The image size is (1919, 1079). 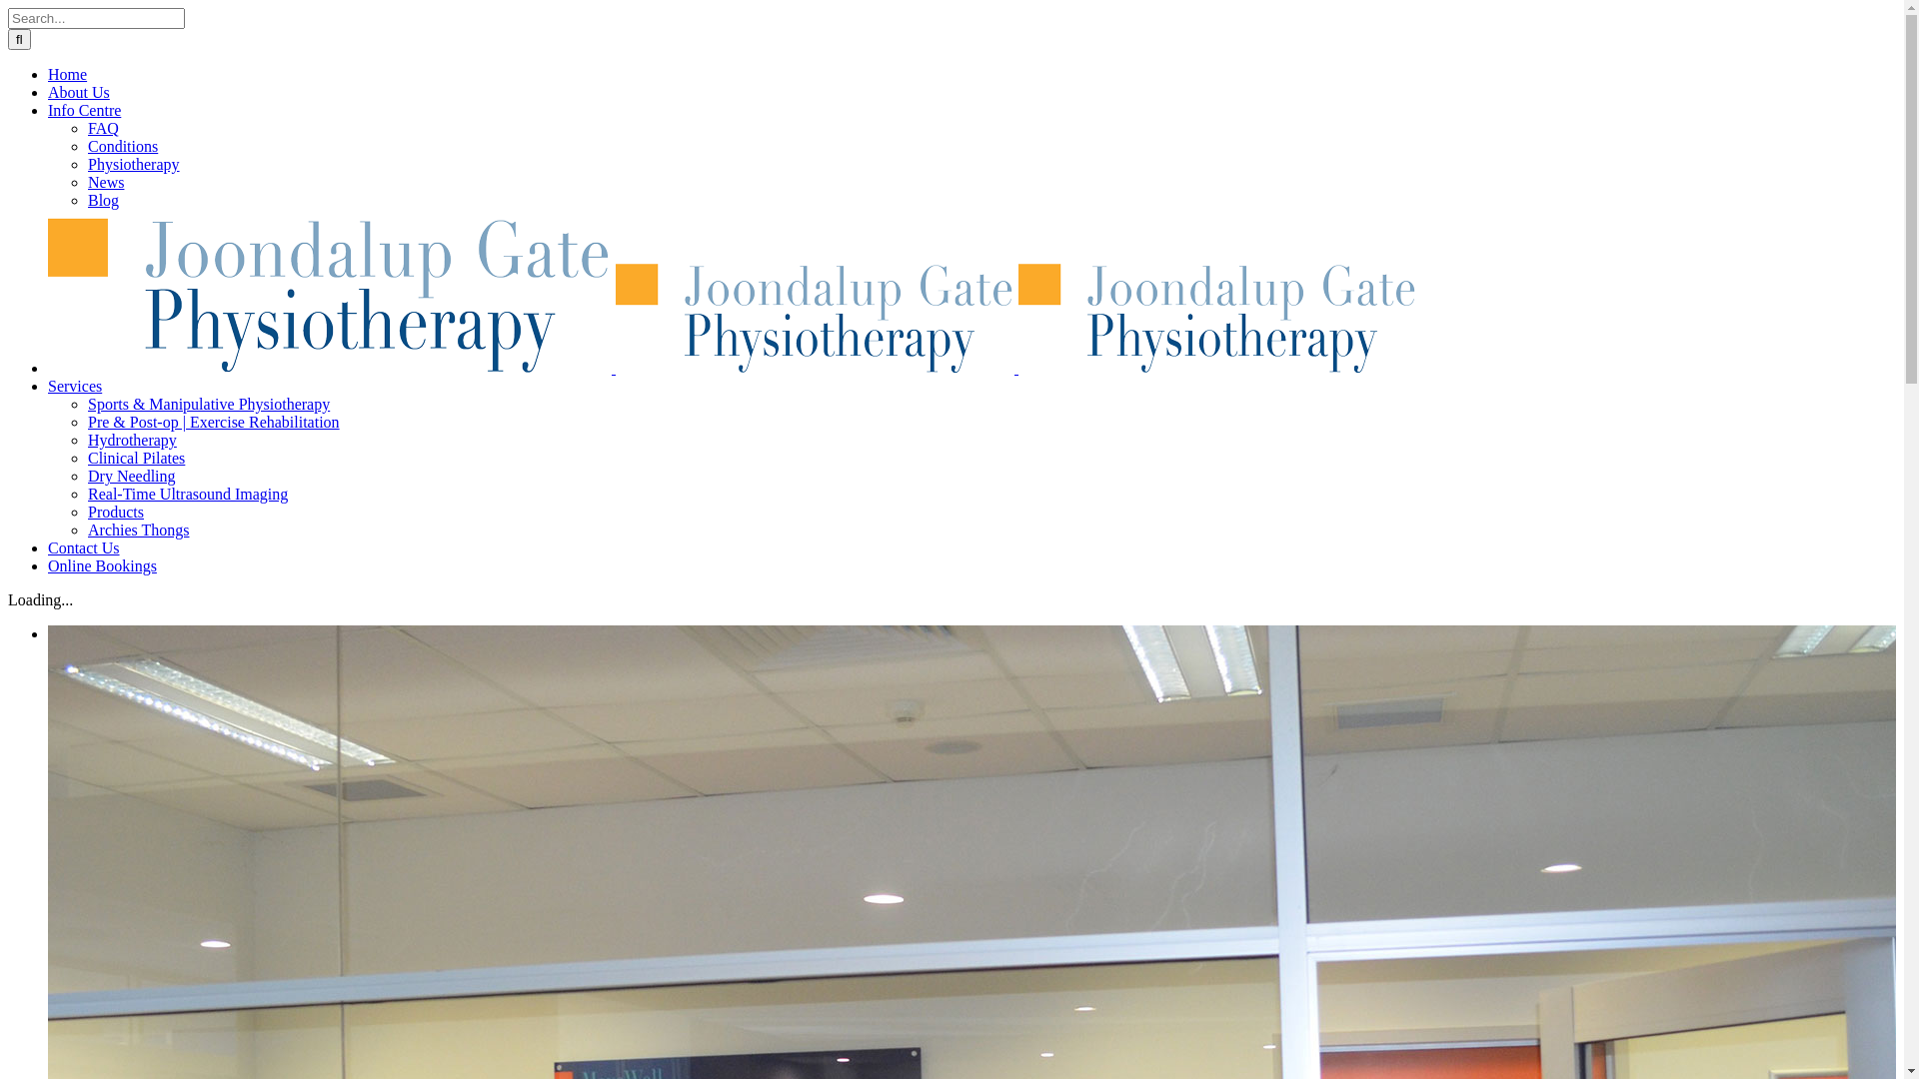 What do you see at coordinates (188, 494) in the screenshot?
I see `Real-Time Ultrasound Imaging` at bounding box center [188, 494].